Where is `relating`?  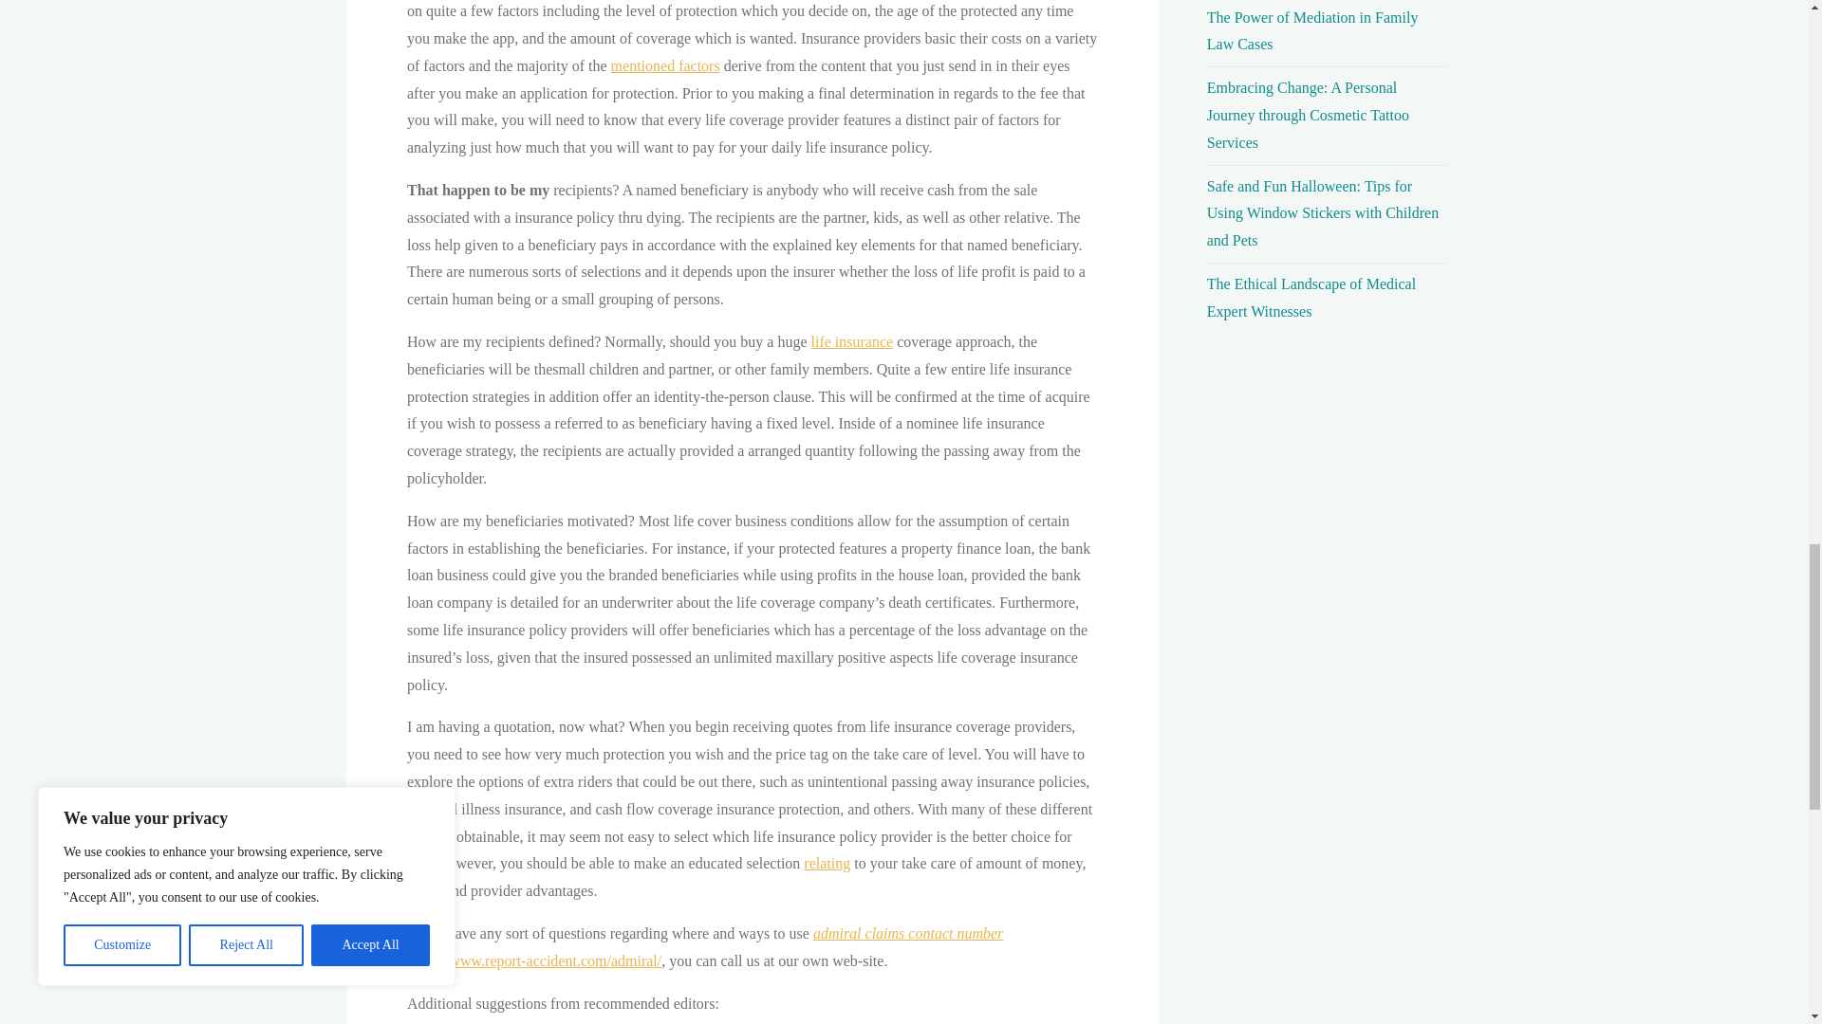
relating is located at coordinates (827, 863).